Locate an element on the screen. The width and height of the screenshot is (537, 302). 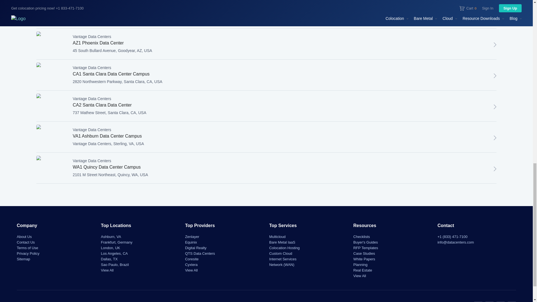
Chat is located at coordinates (495, 169).